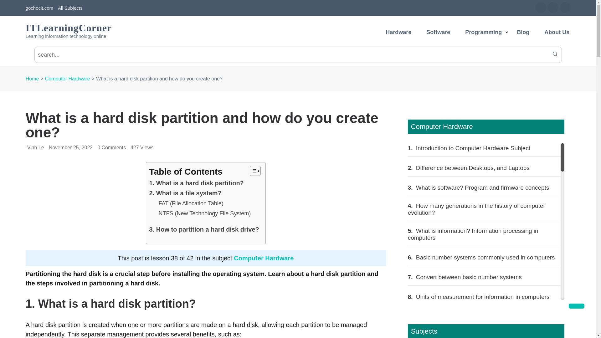 This screenshot has width=601, height=338. Describe the element at coordinates (35, 147) in the screenshot. I see `Vinh Le` at that location.